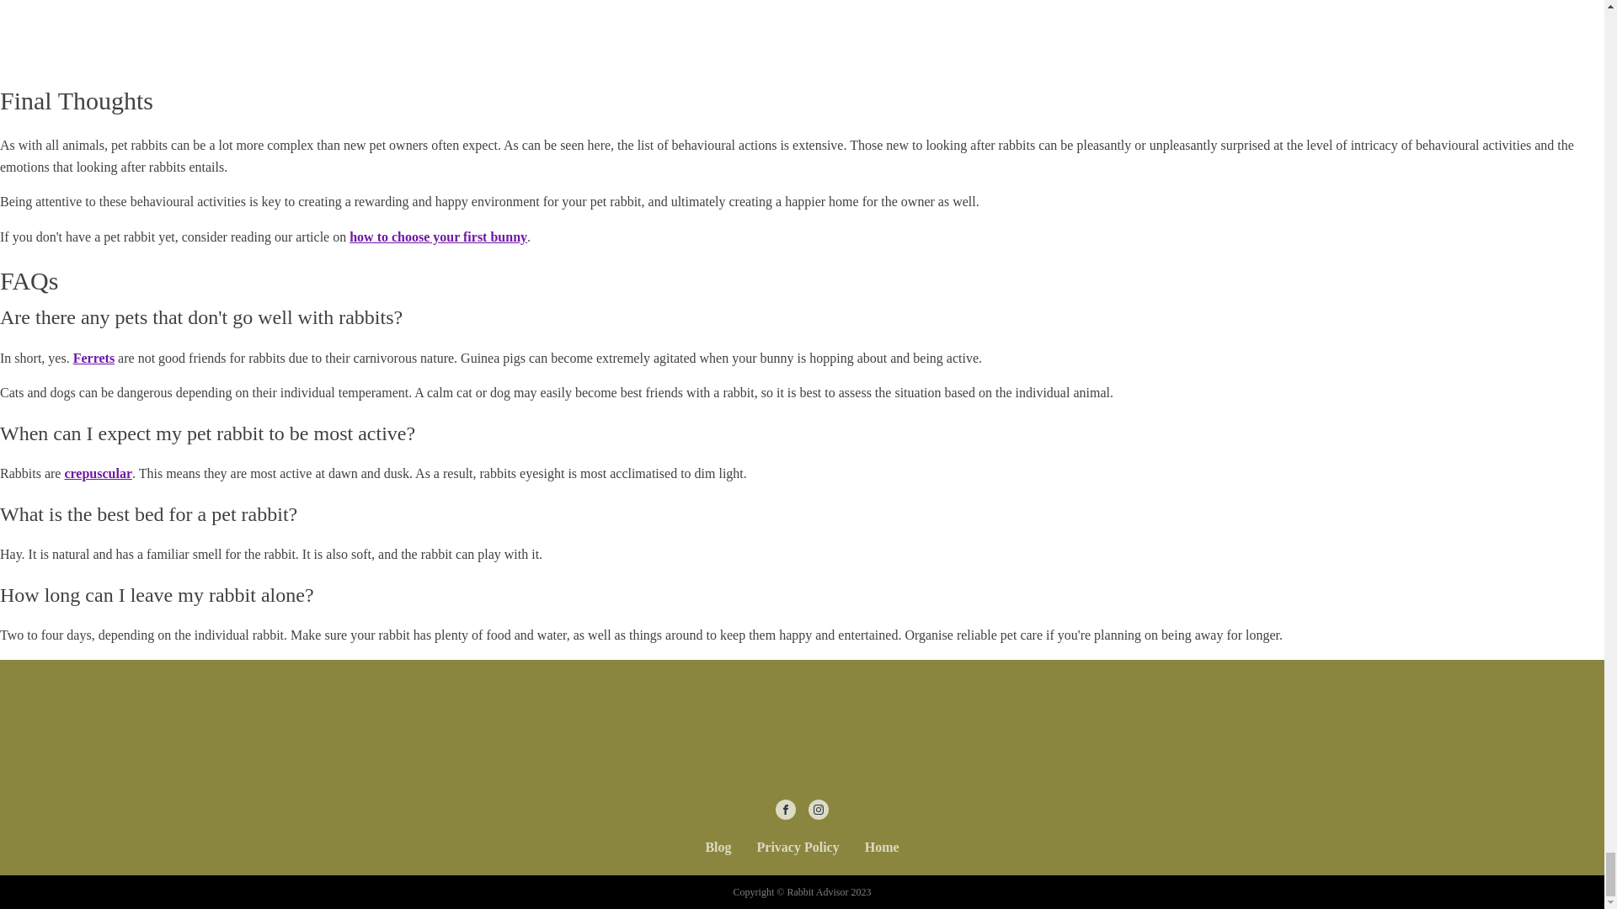  I want to click on Privacy Policy, so click(798, 848).